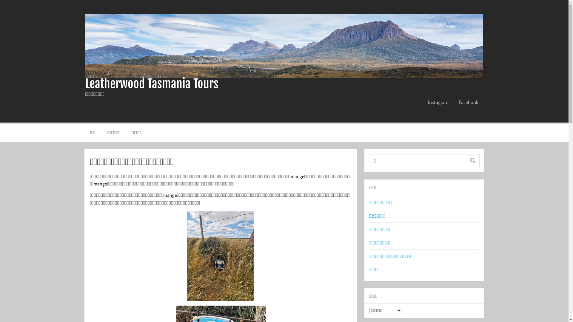  Describe the element at coordinates (438, 102) in the screenshot. I see `Instagram` at that location.